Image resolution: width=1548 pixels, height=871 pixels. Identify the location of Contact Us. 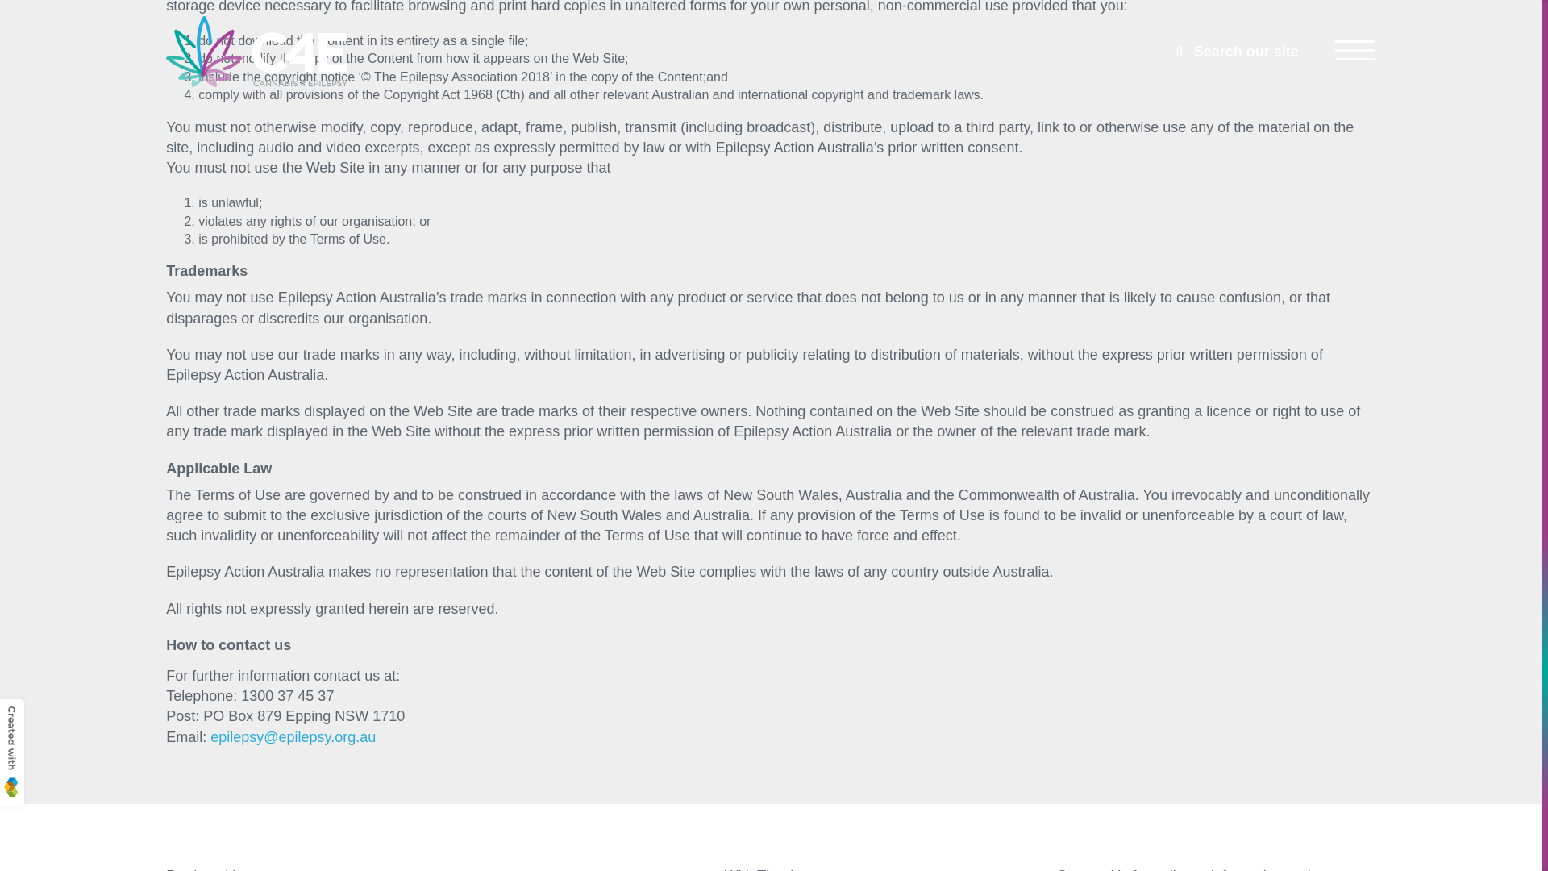
(1092, 869).